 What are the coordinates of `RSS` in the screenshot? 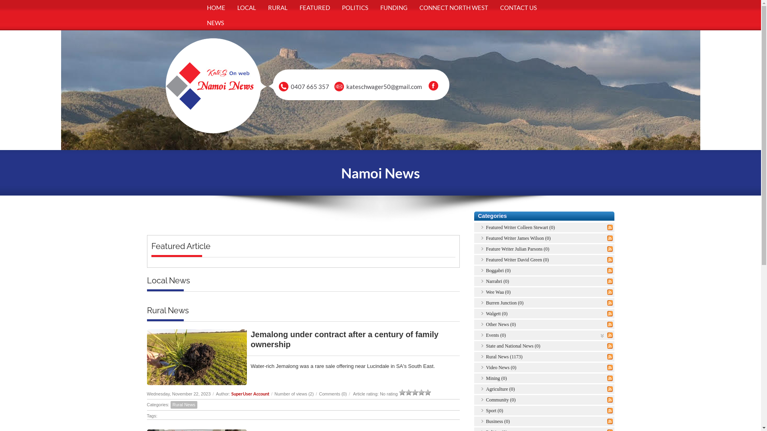 It's located at (610, 324).